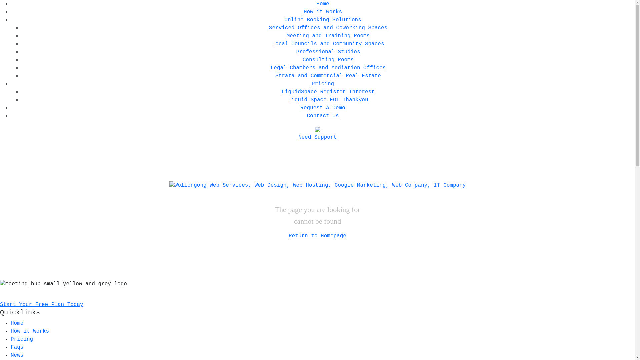  Describe the element at coordinates (328, 52) in the screenshot. I see `Professional Studios` at that location.